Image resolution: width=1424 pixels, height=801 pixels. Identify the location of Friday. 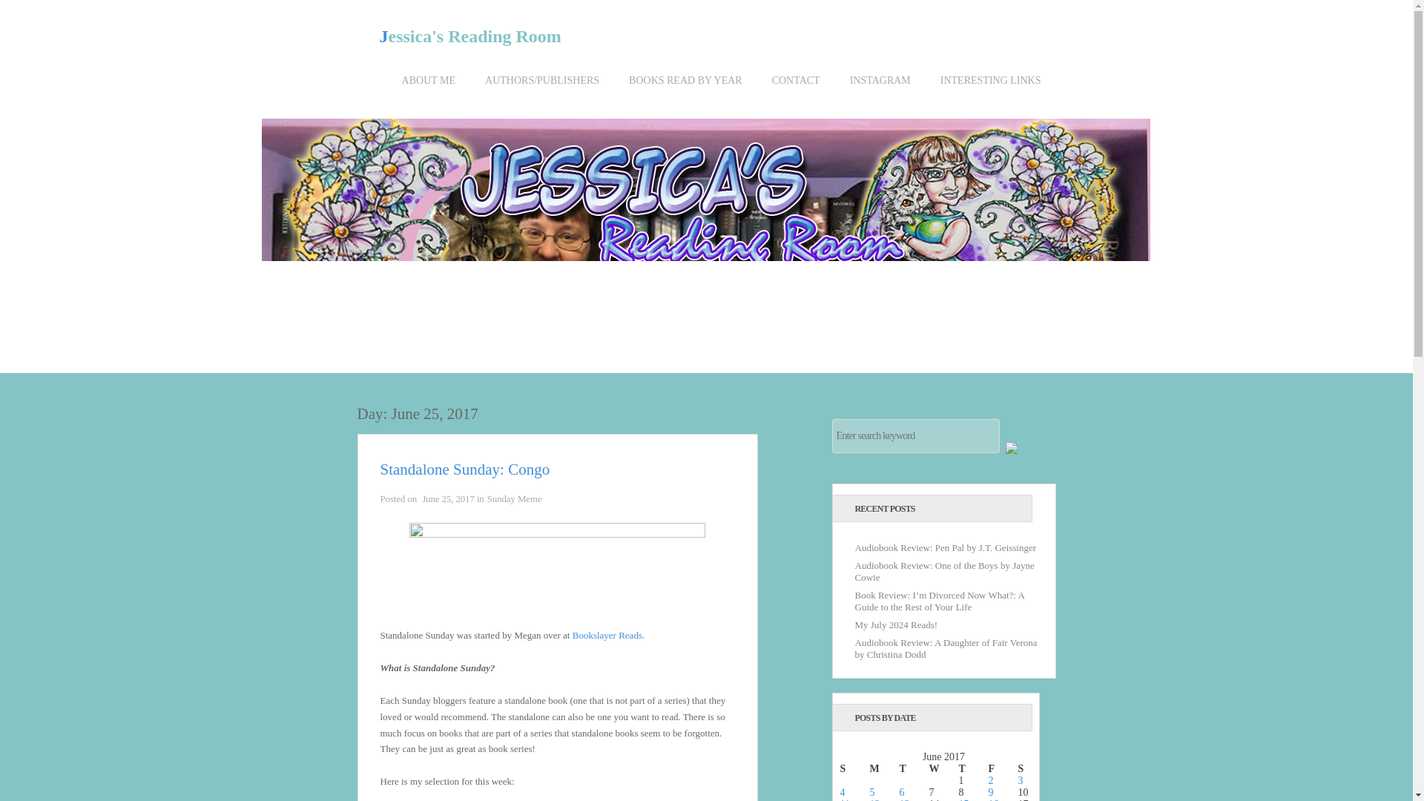
(1003, 769).